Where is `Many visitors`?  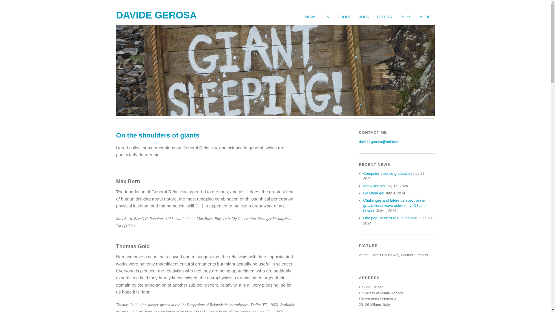
Many visitors is located at coordinates (373, 186).